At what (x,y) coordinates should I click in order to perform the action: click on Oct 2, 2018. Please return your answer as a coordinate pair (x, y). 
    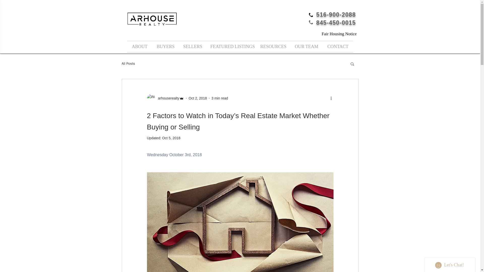
    Looking at the image, I should click on (198, 98).